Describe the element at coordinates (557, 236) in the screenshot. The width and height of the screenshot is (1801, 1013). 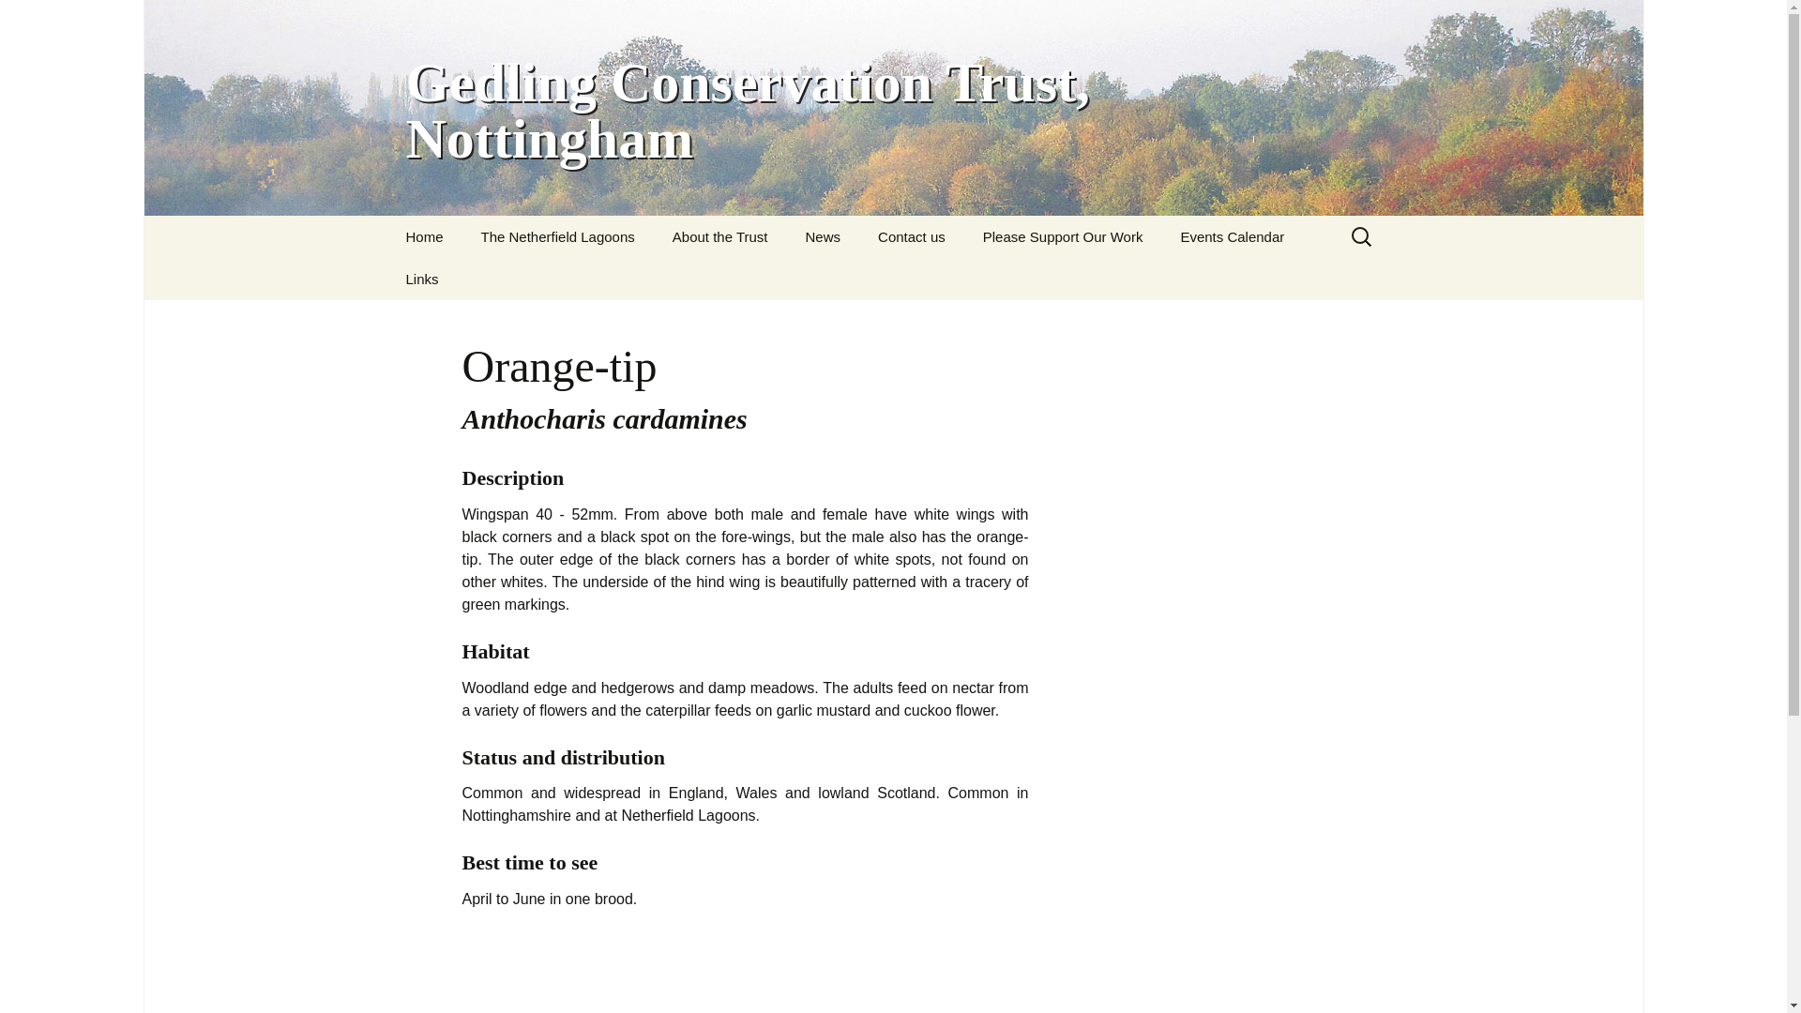
I see `The Netherfield Lagoons` at that location.